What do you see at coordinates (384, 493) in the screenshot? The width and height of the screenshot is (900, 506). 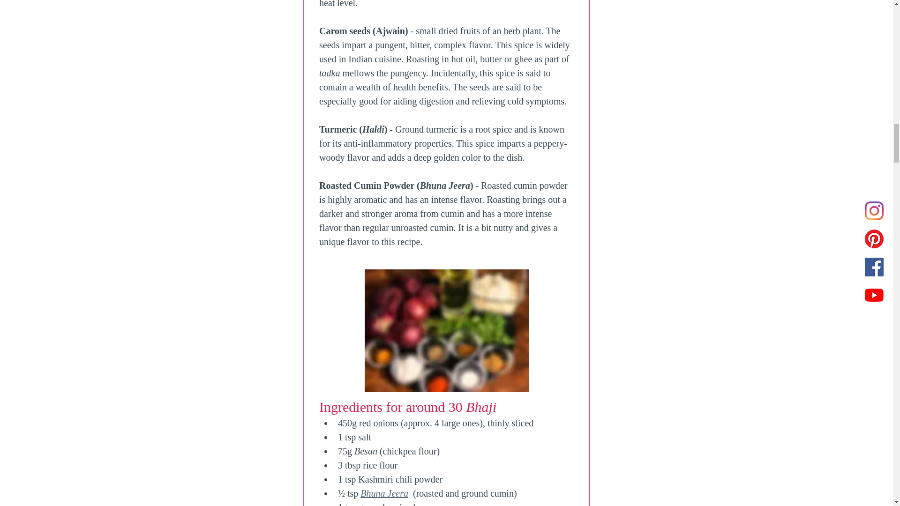 I see `Bhuna Jeera` at bounding box center [384, 493].